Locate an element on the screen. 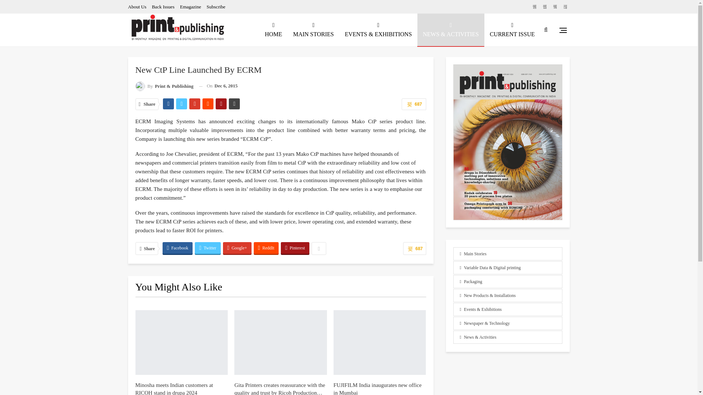  Browse Author Articles is located at coordinates (165, 86).